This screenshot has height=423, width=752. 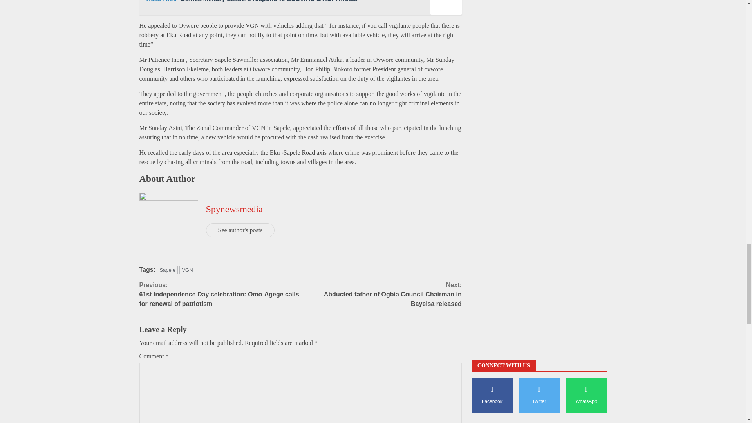 I want to click on VGN, so click(x=187, y=270).